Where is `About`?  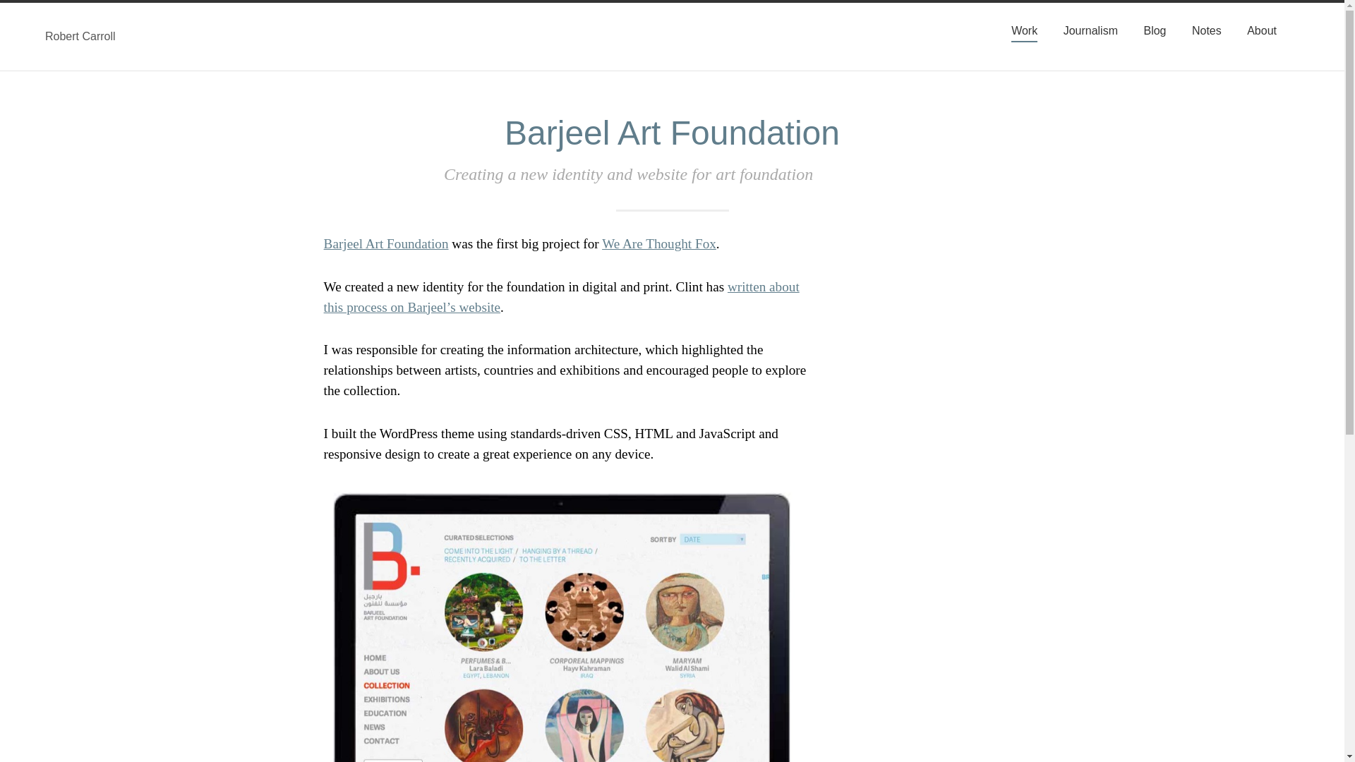
About is located at coordinates (1261, 30).